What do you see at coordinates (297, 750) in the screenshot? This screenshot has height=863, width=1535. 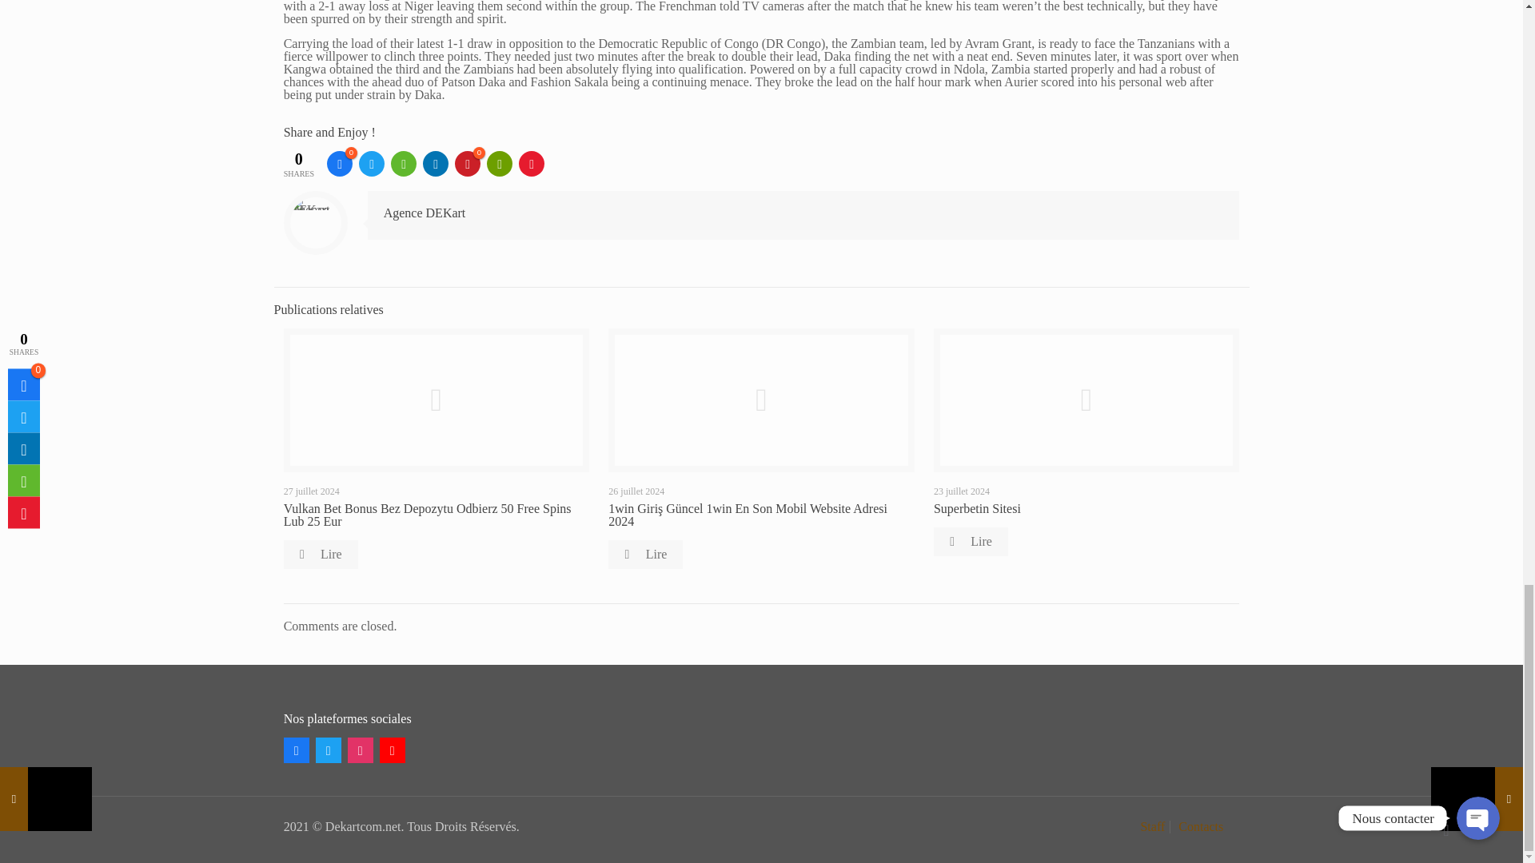 I see `Facebook` at bounding box center [297, 750].